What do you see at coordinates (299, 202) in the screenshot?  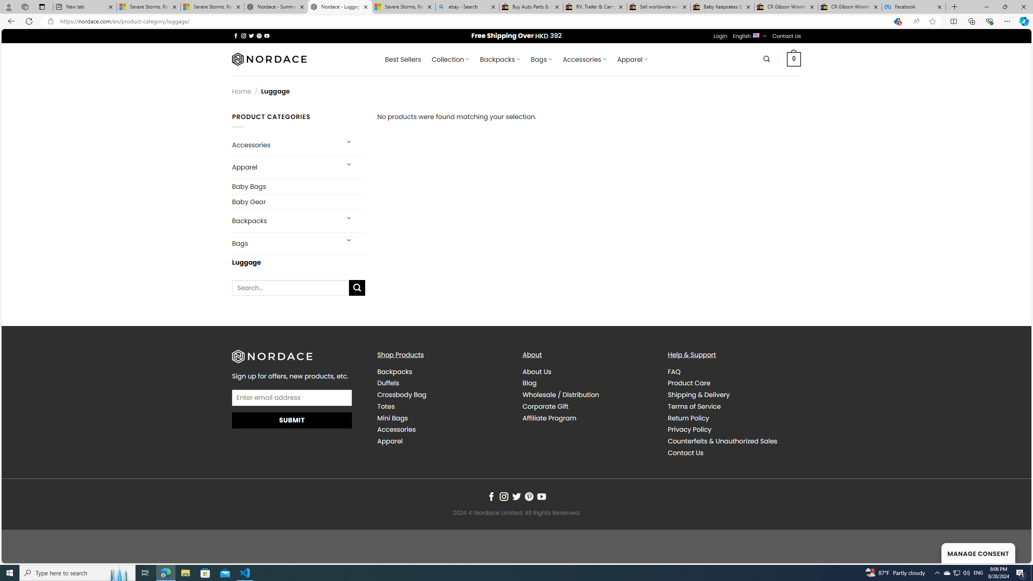 I see `Baby Gear` at bounding box center [299, 202].